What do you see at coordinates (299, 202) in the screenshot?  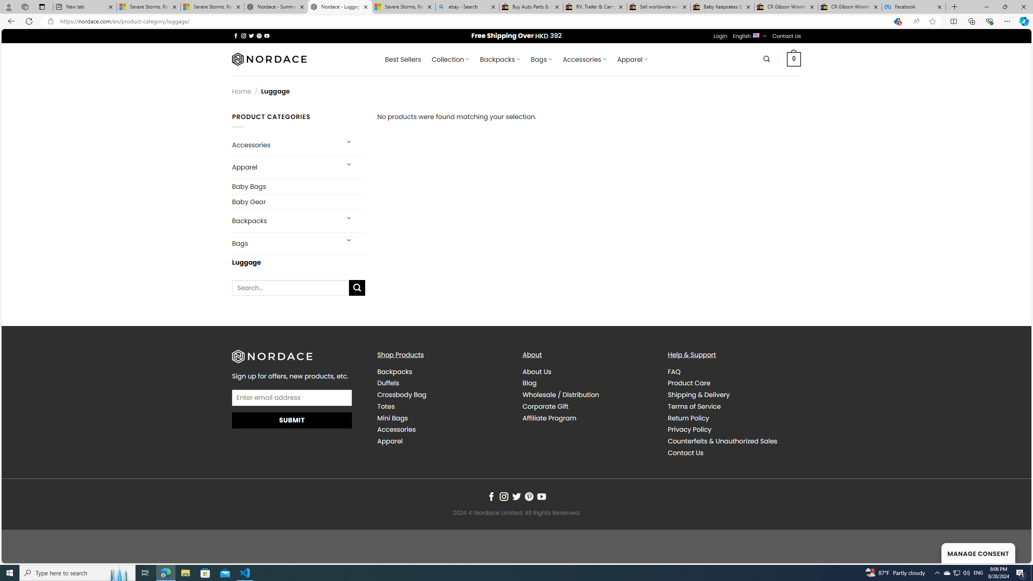 I see `Baby Gear` at bounding box center [299, 202].